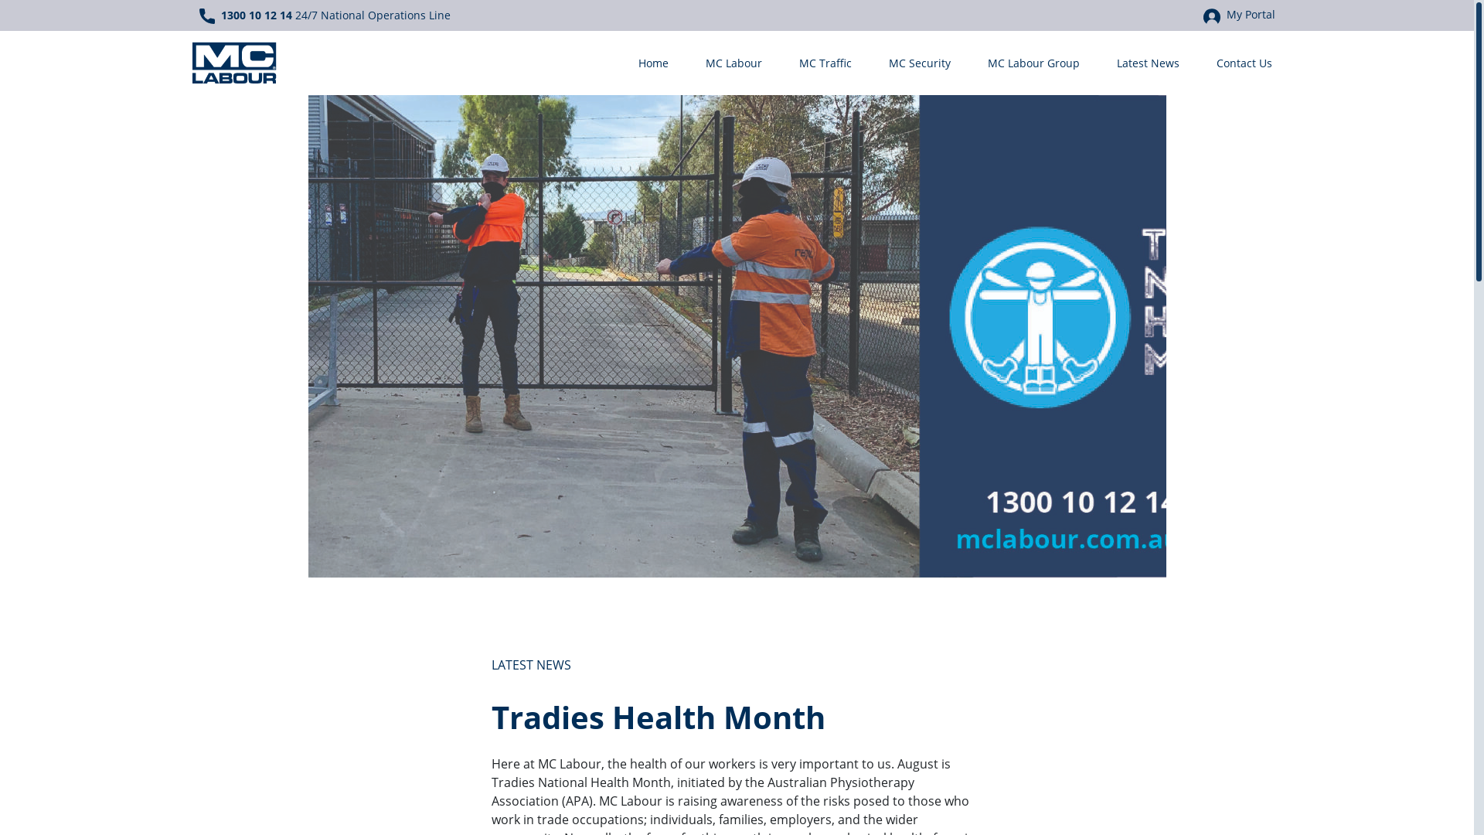 Image resolution: width=1484 pixels, height=835 pixels. Describe the element at coordinates (654, 63) in the screenshot. I see `Home` at that location.